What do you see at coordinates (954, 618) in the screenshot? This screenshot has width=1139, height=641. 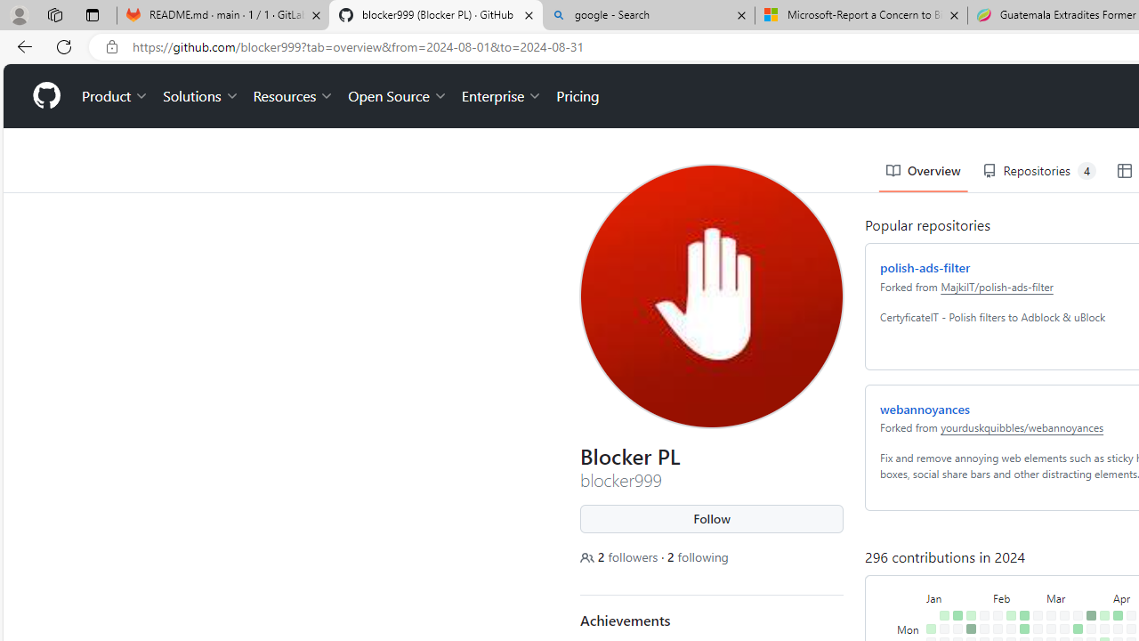 I see `No contributions on January 19th.` at bounding box center [954, 618].